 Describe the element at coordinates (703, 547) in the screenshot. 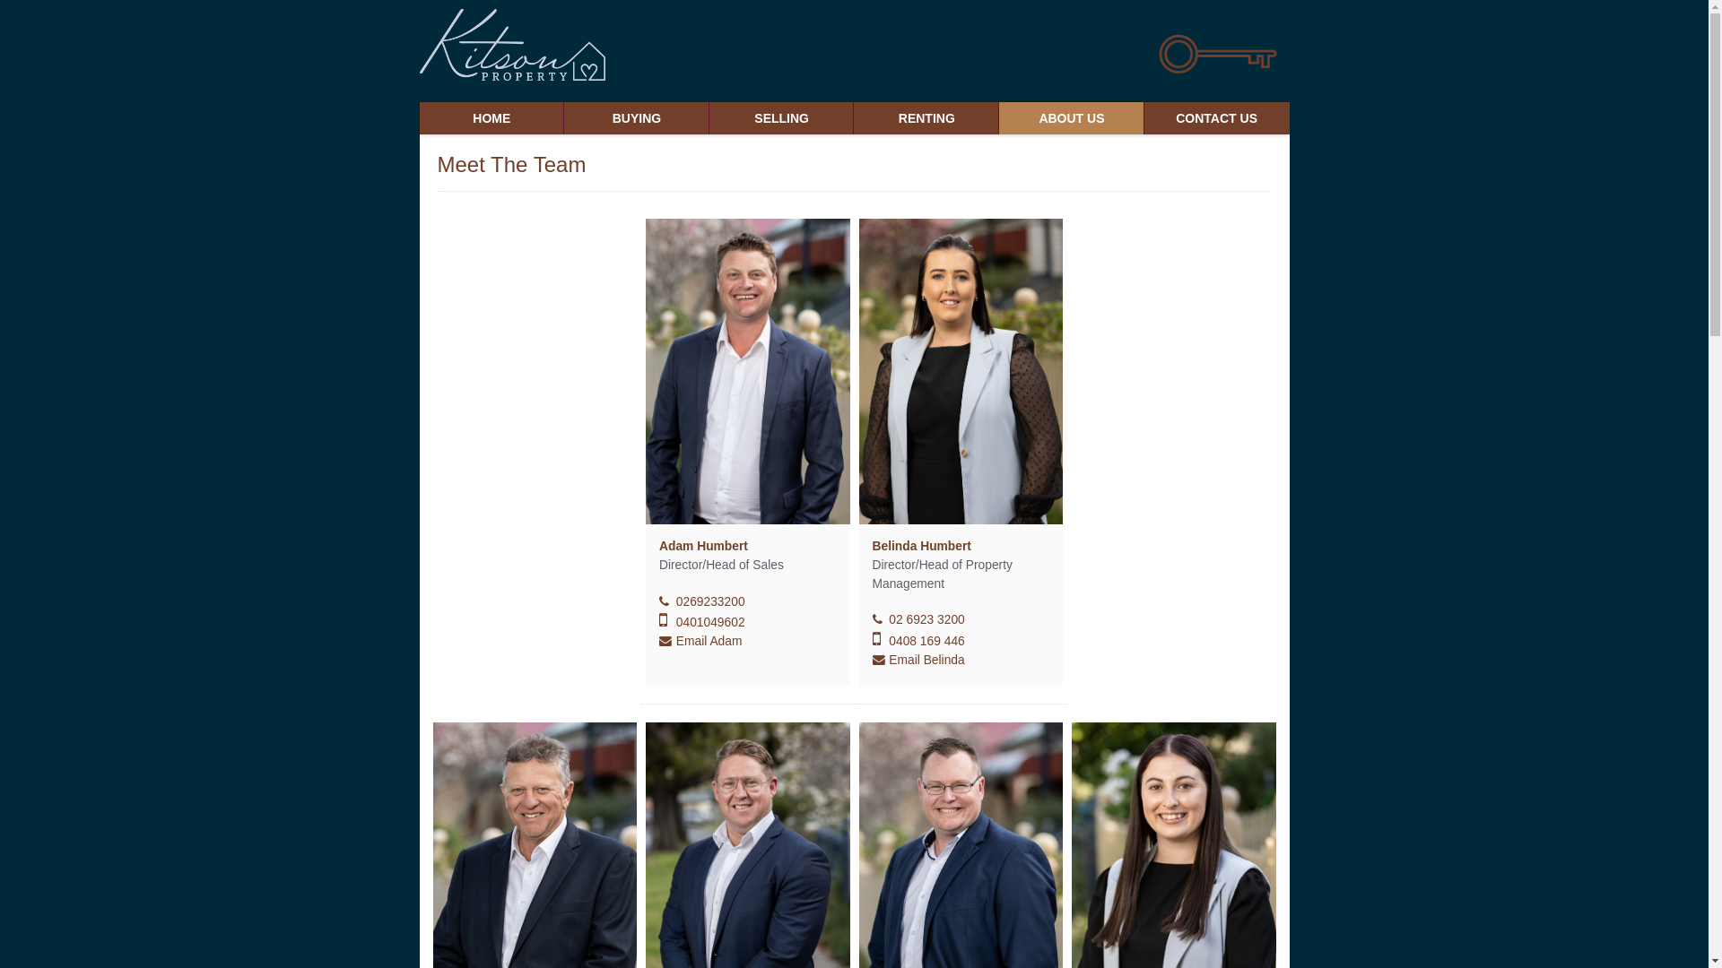

I see `Adam Humbert` at that location.